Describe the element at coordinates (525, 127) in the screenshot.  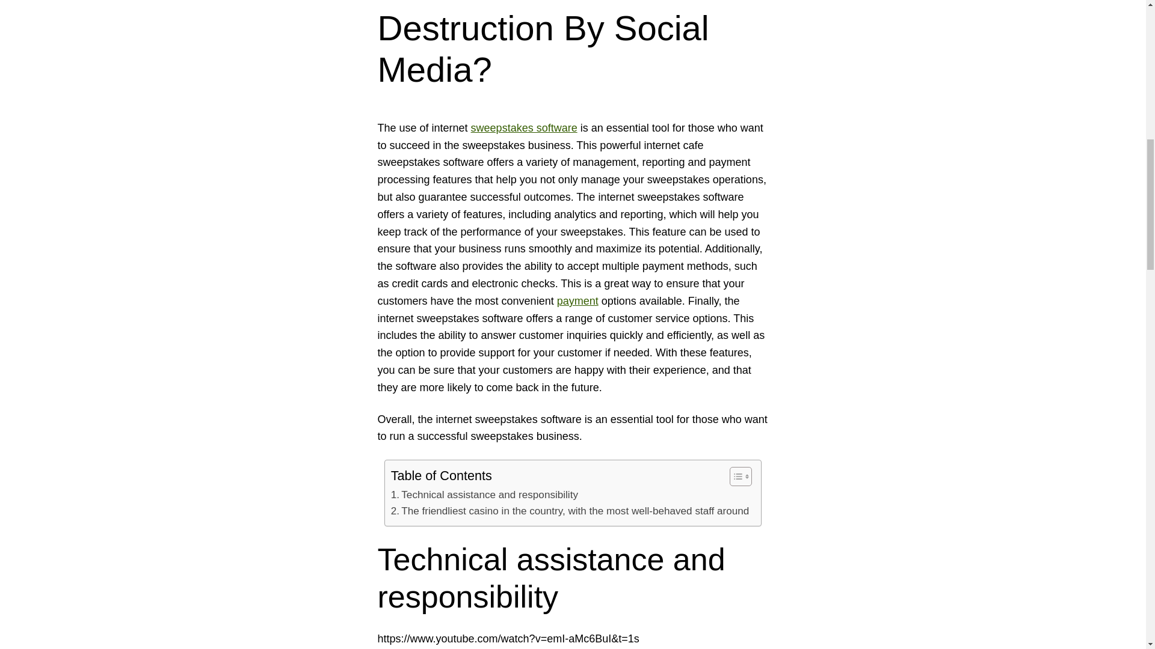
I see `sweepstakes software` at that location.